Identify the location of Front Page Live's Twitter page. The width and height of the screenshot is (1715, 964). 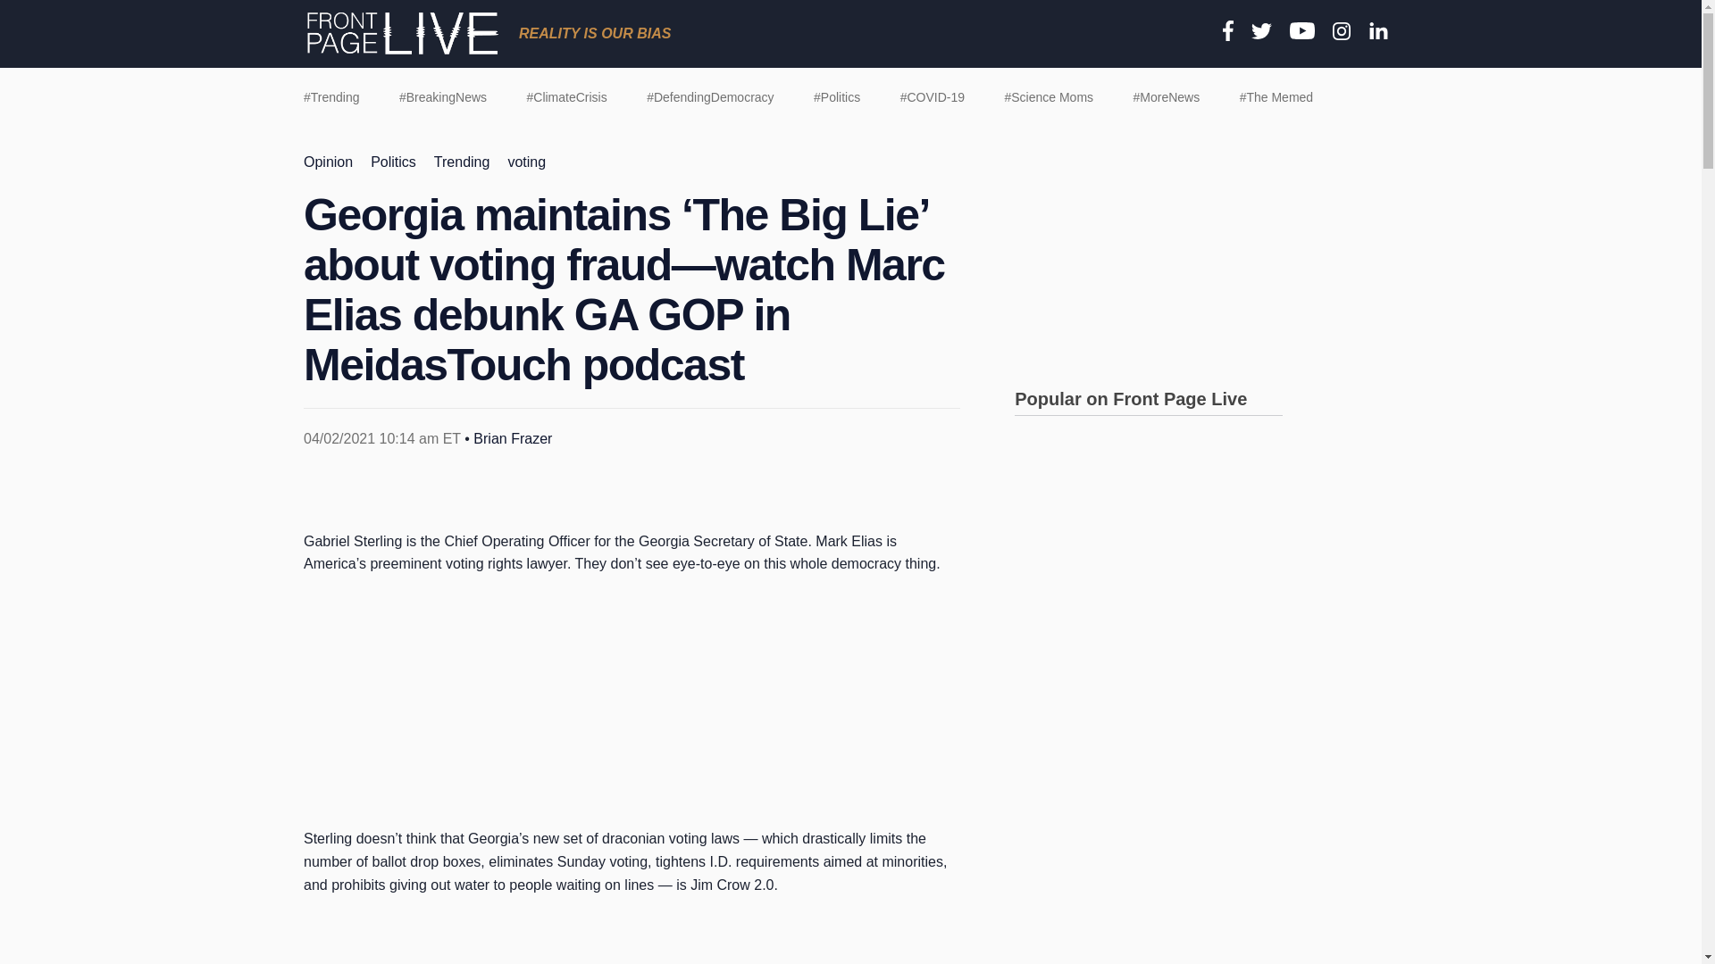
(1261, 33).